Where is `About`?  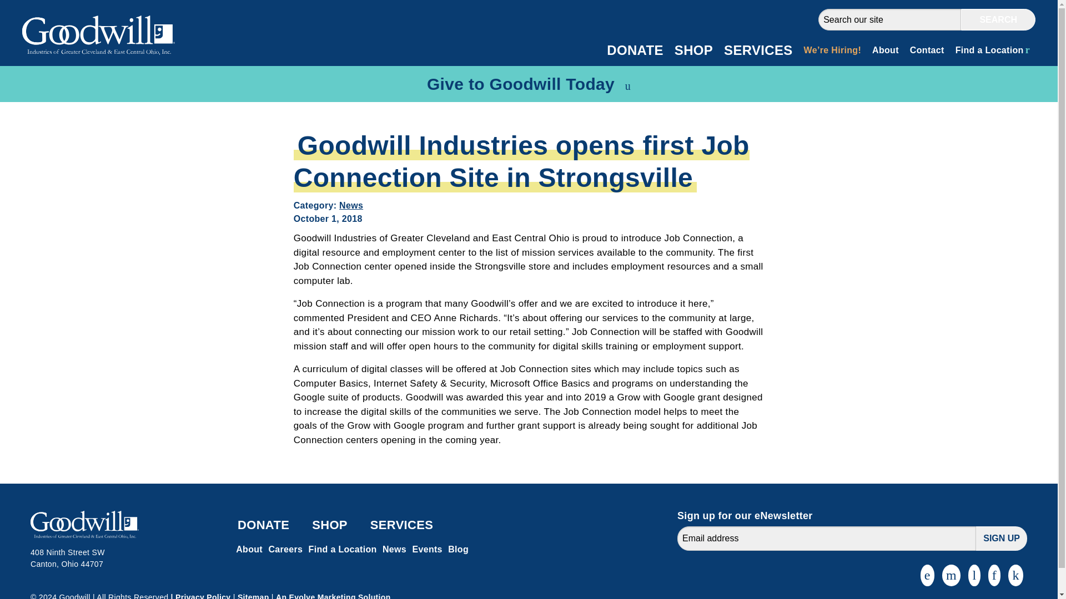
About is located at coordinates (885, 50).